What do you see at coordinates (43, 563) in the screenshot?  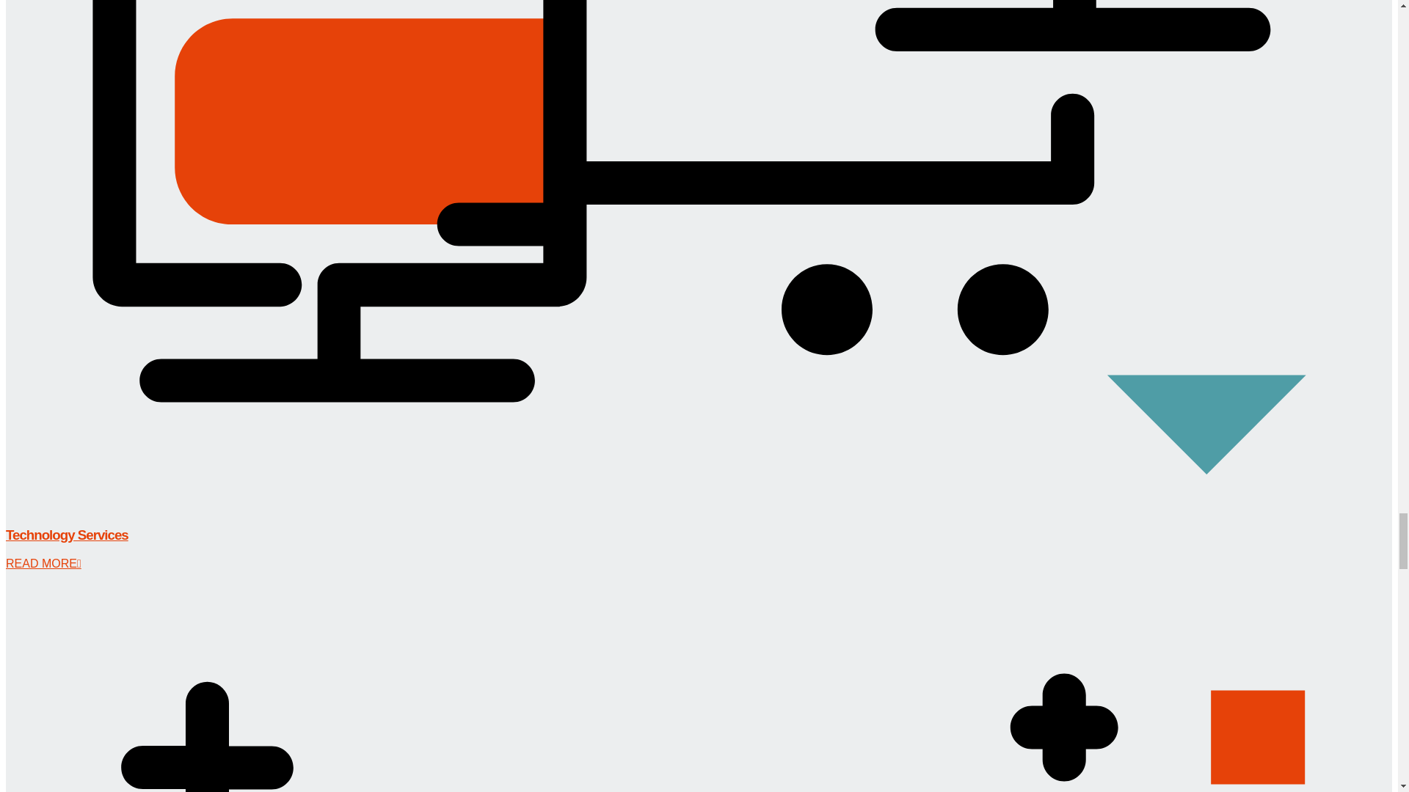 I see `READ MORE` at bounding box center [43, 563].